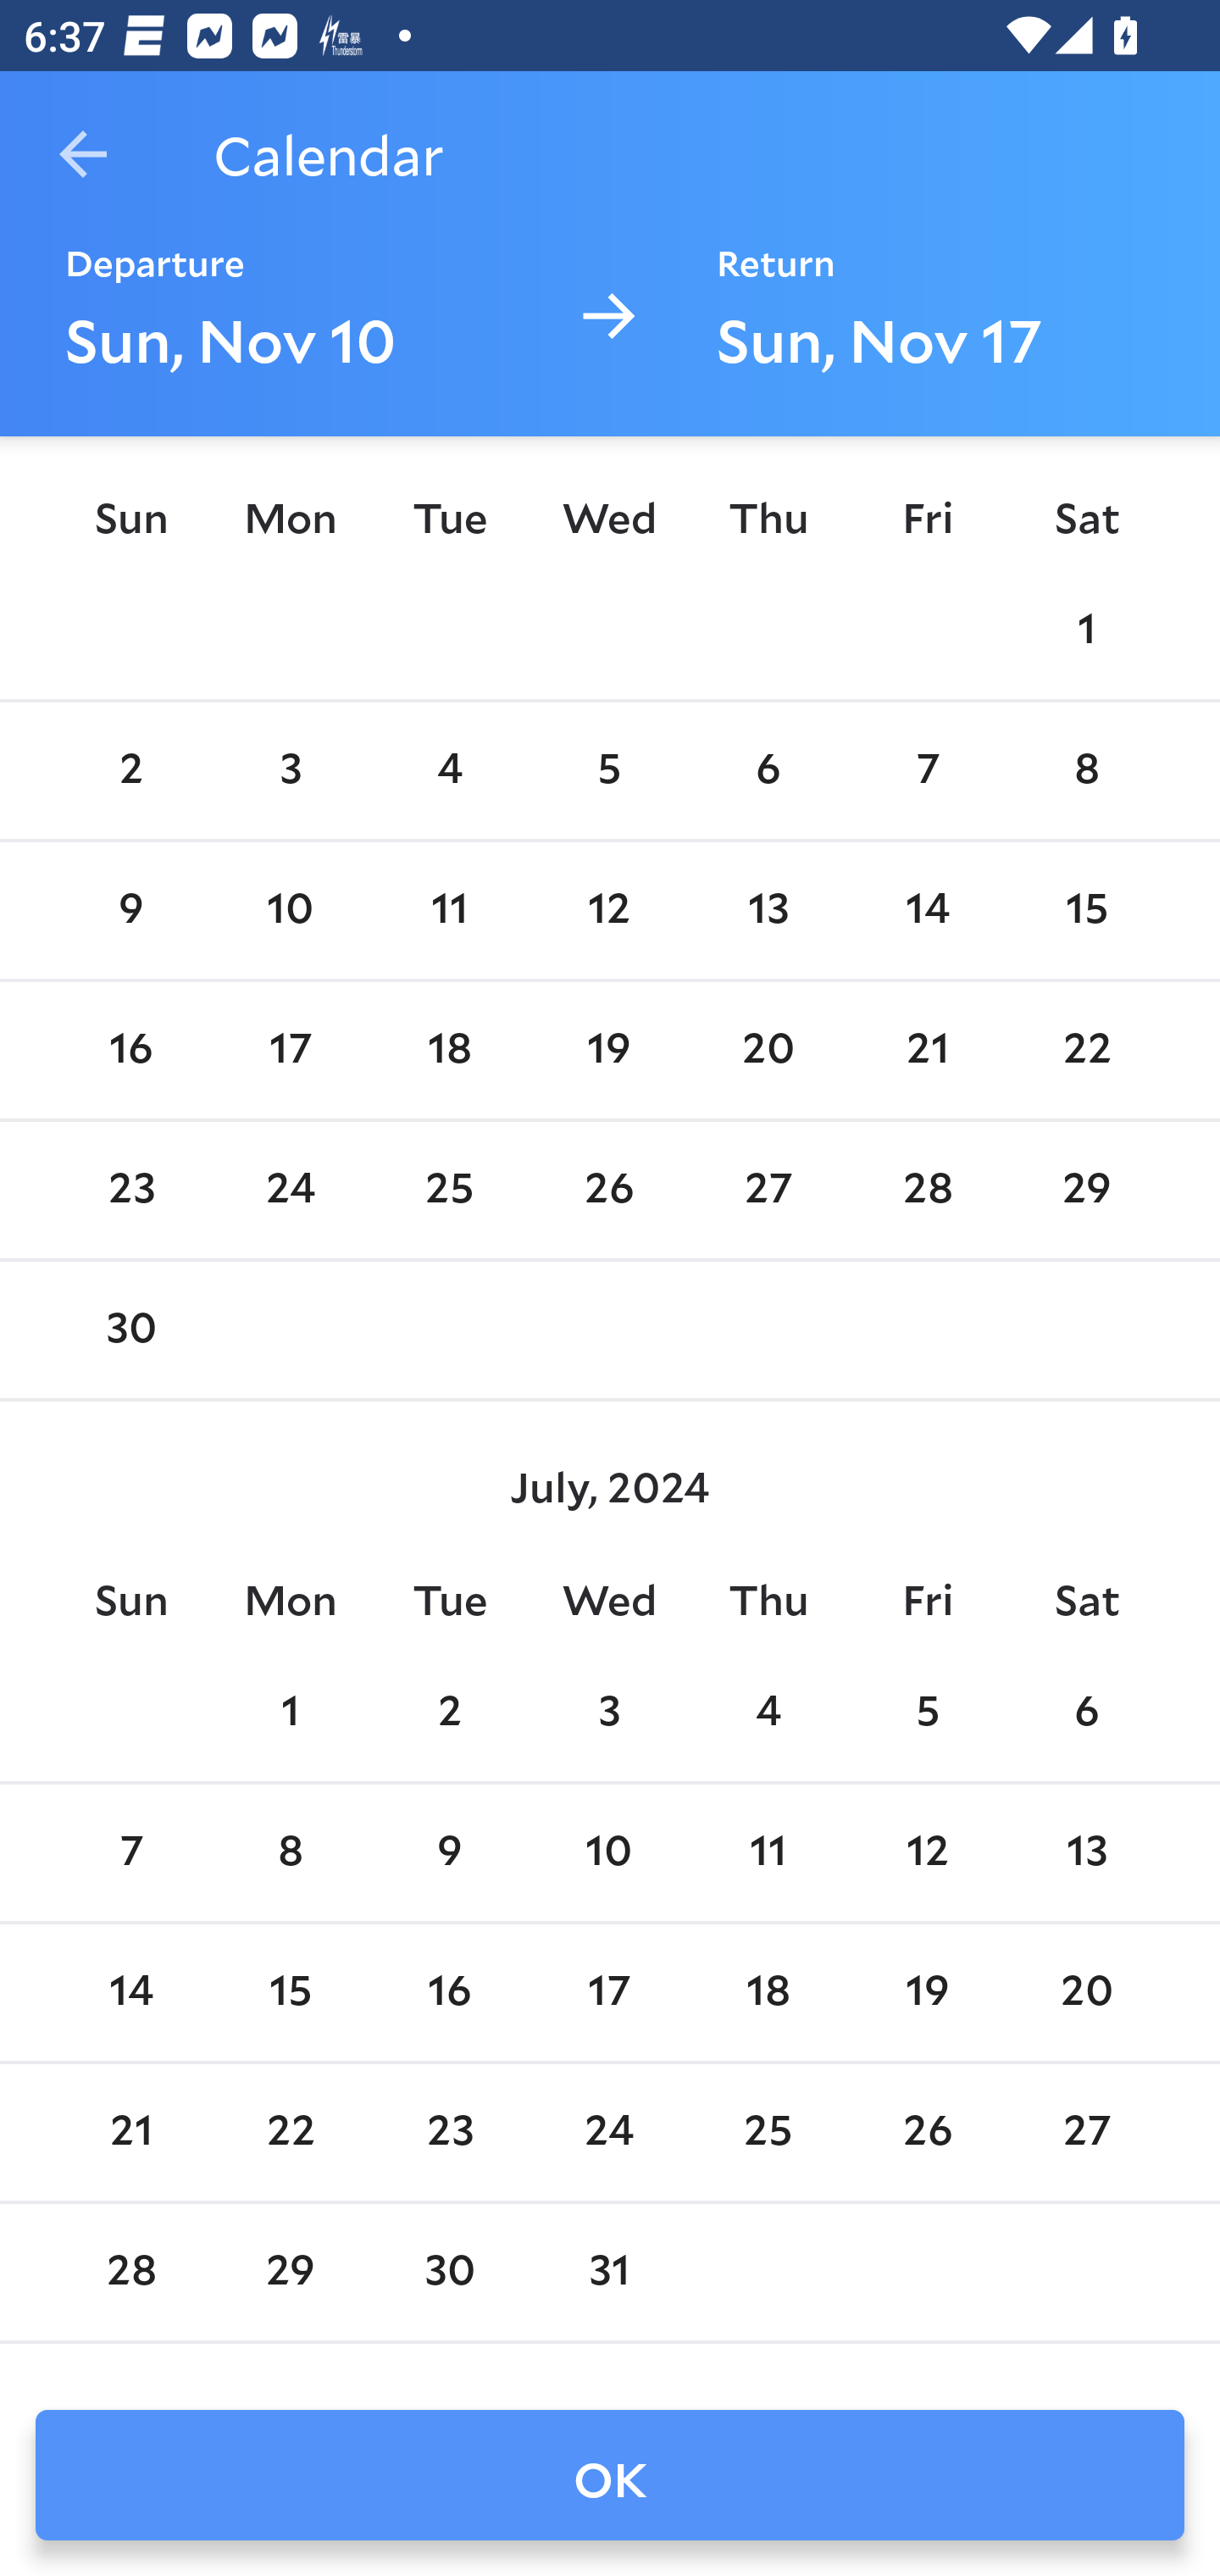 This screenshot has height=2576, width=1220. I want to click on 26, so click(609, 1190).